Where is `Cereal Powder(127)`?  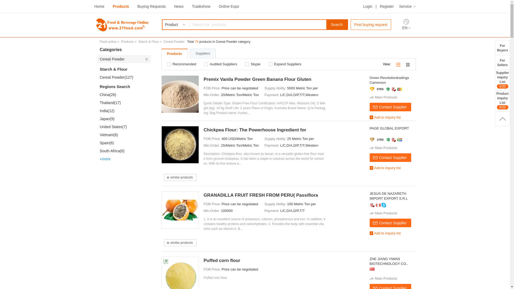
Cereal Powder(127) is located at coordinates (125, 77).